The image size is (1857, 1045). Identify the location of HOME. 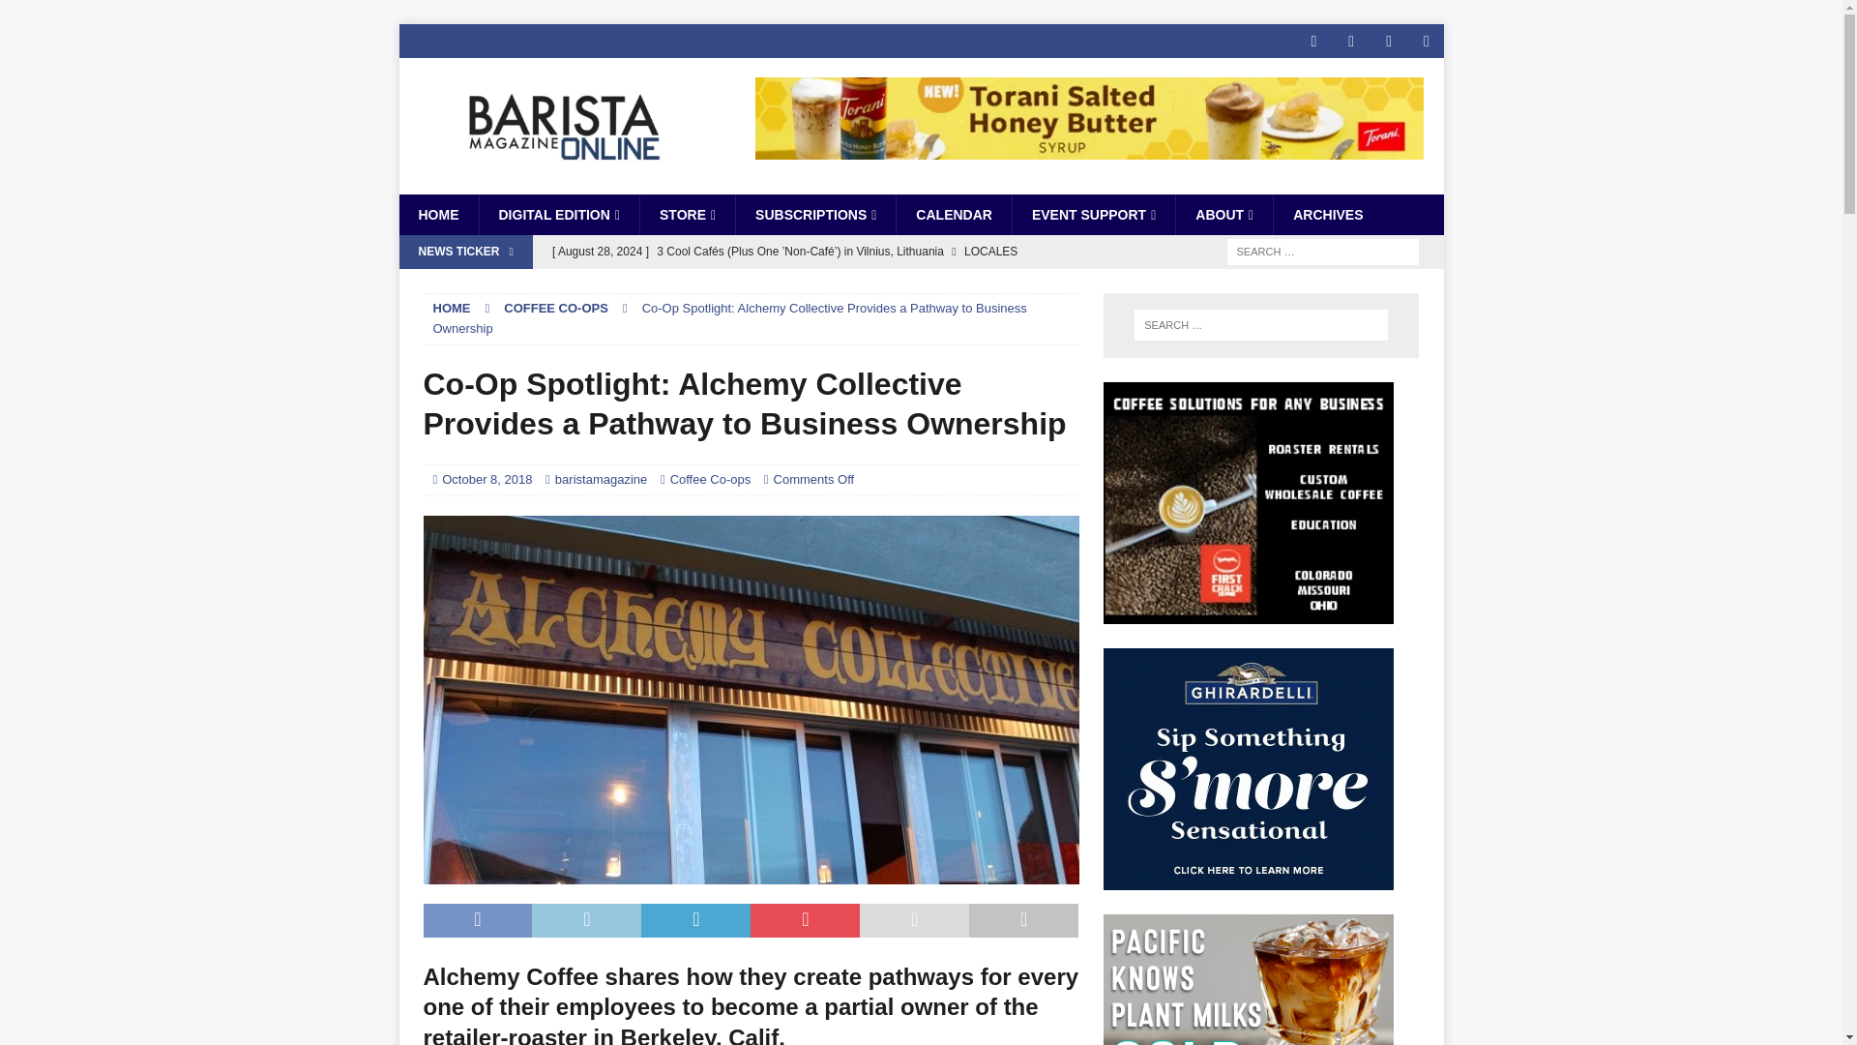
(437, 215).